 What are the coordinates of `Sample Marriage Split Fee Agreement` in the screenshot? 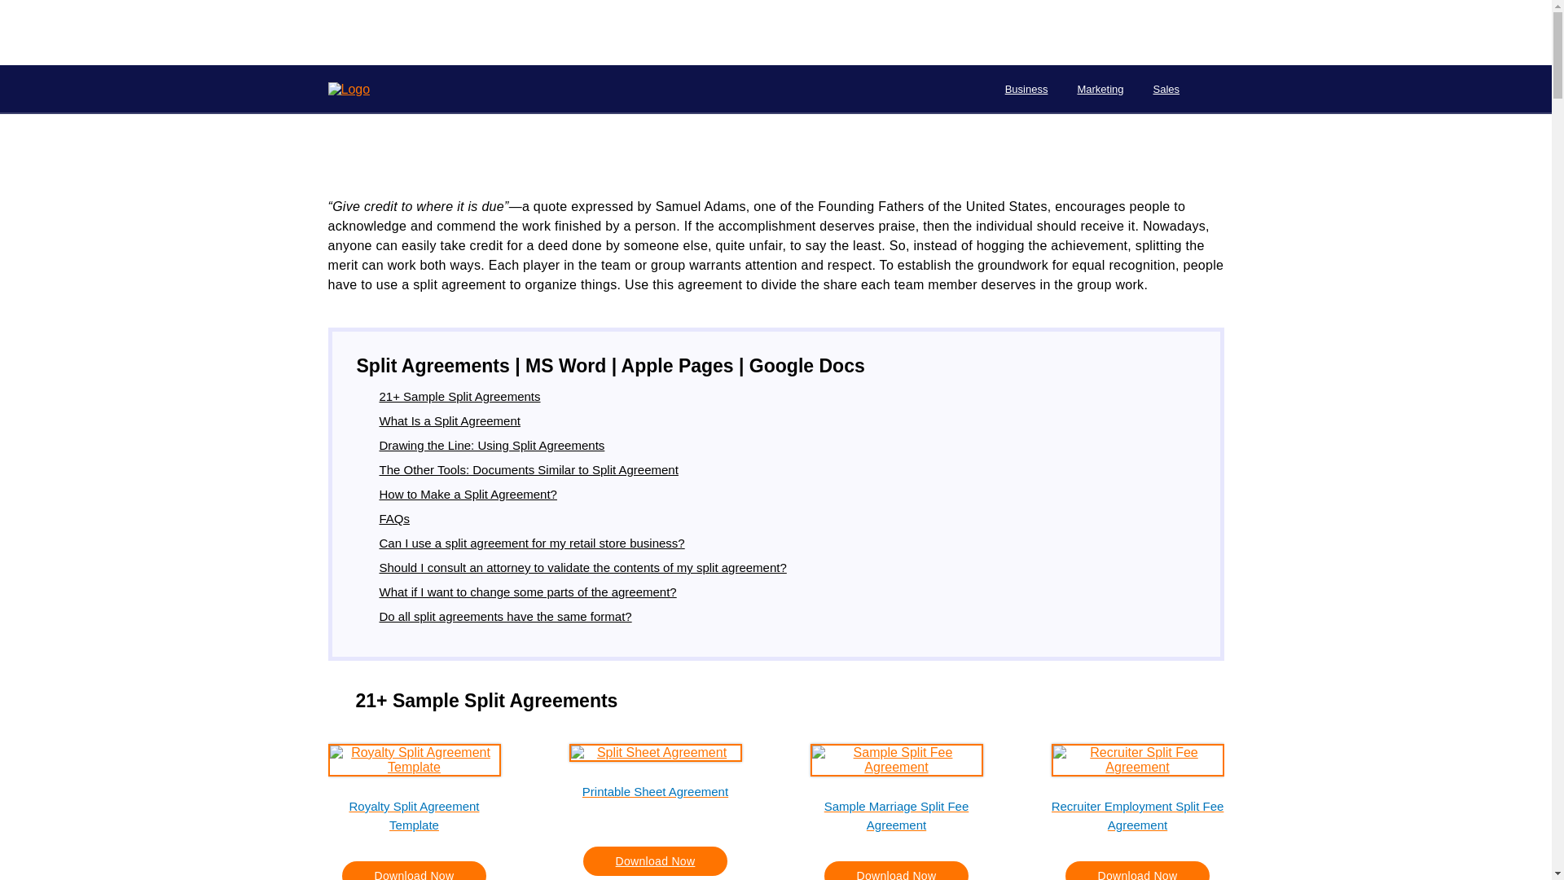 It's located at (896, 815).